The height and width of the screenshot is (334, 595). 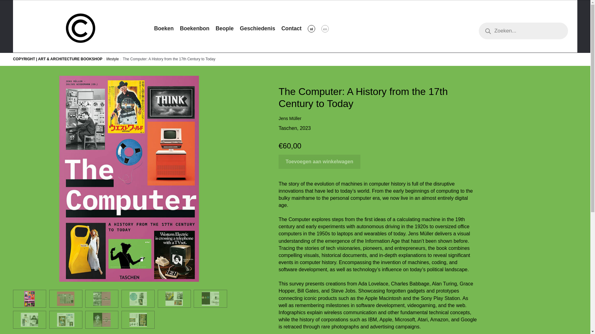 What do you see at coordinates (526, 31) in the screenshot?
I see `Producten zoeken` at bounding box center [526, 31].